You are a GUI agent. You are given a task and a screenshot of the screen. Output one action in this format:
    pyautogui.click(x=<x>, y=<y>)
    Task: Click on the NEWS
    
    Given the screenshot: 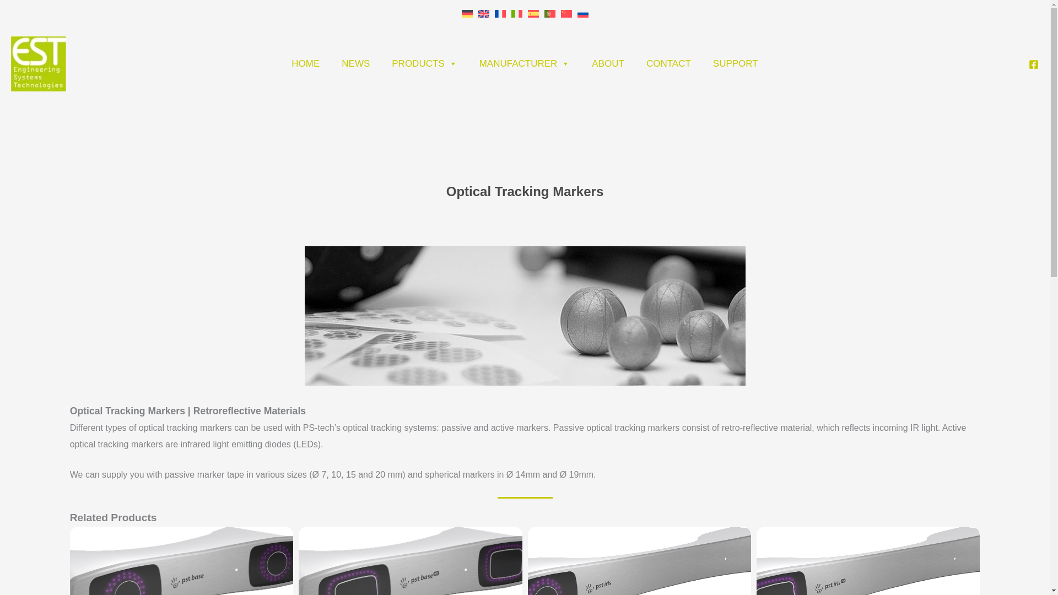 What is the action you would take?
    pyautogui.click(x=355, y=64)
    